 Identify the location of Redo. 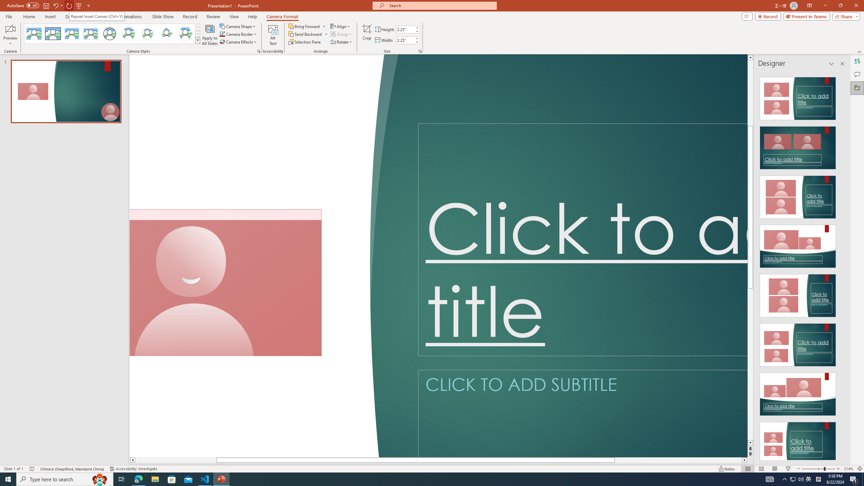
(70, 5).